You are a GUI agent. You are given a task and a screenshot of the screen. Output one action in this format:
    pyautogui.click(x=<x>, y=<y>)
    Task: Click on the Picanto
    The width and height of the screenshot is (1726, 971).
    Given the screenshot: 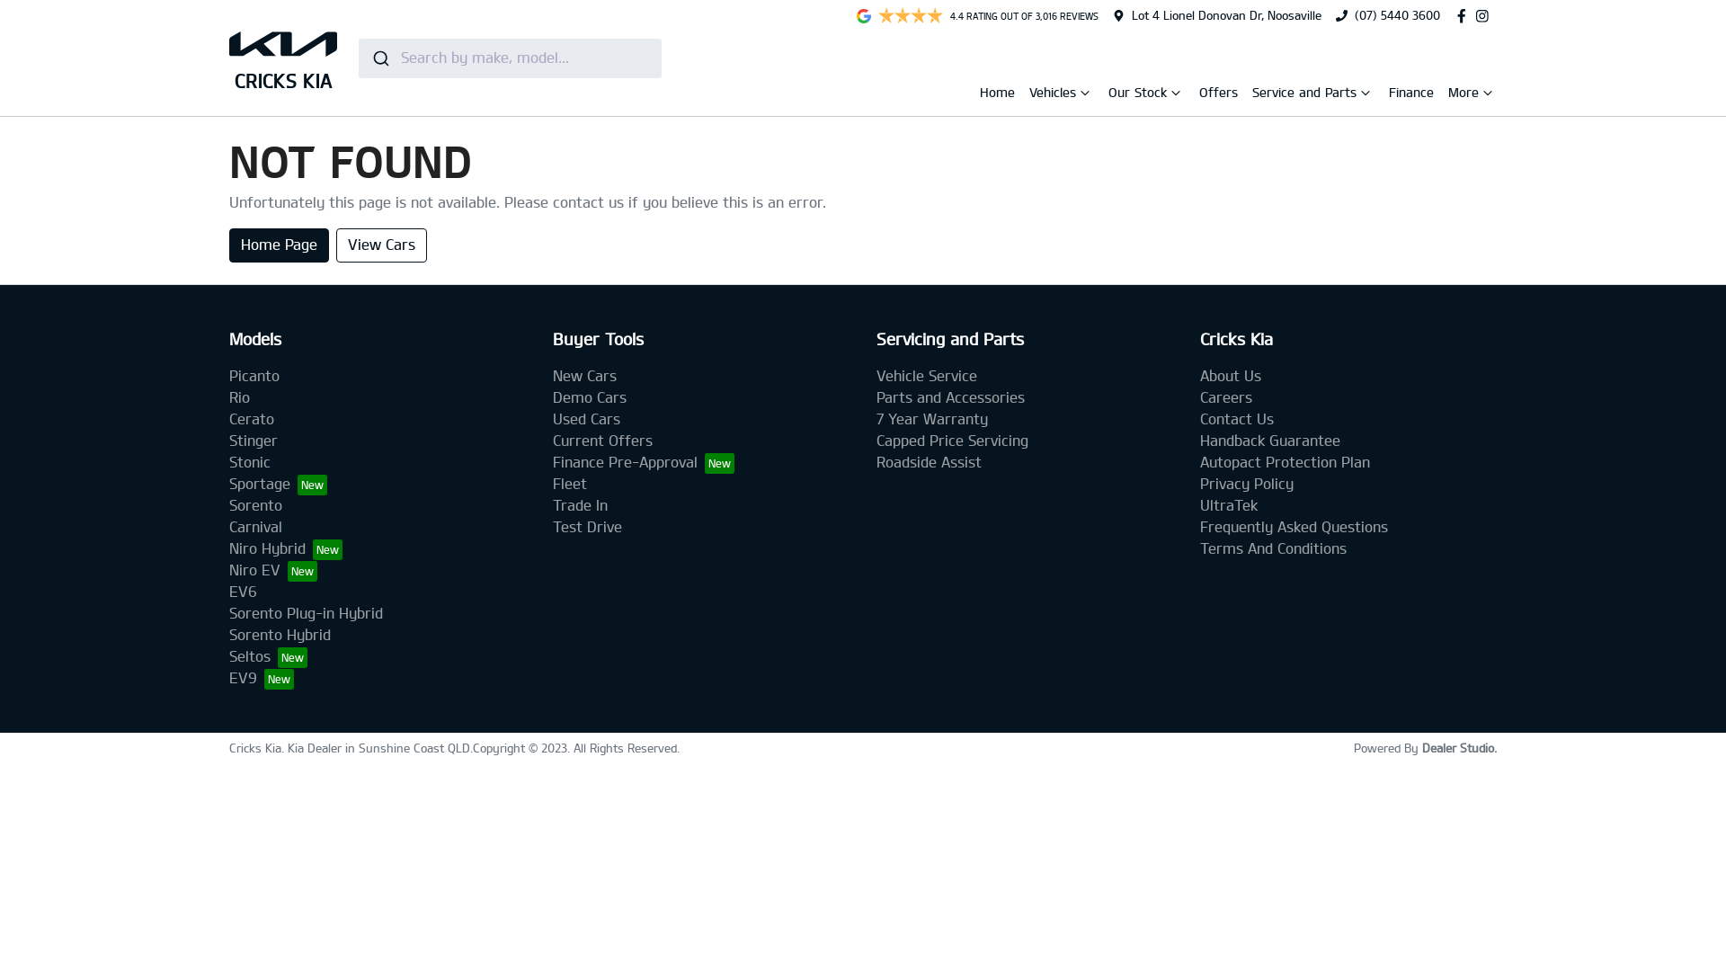 What is the action you would take?
    pyautogui.click(x=254, y=376)
    